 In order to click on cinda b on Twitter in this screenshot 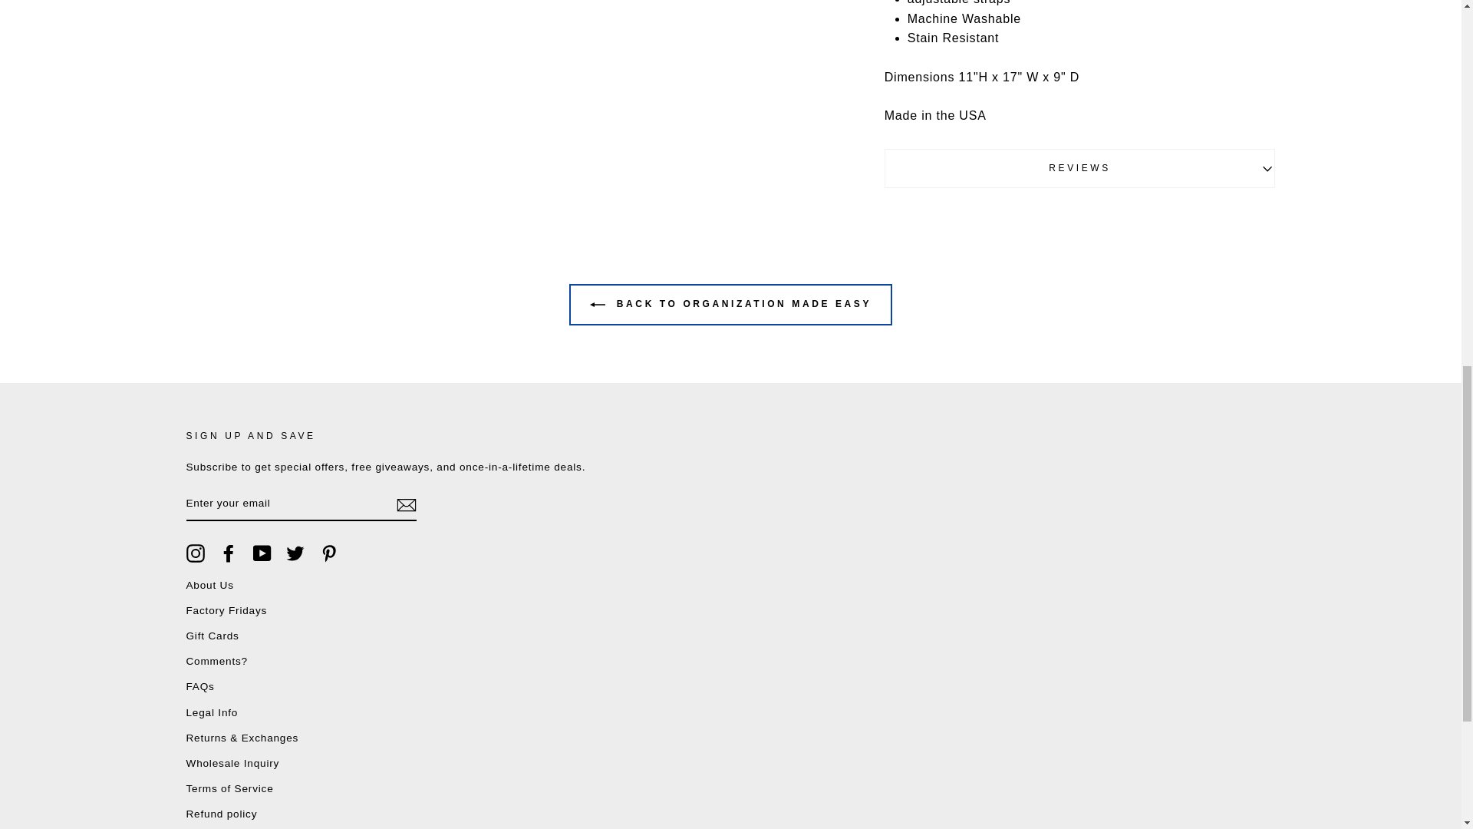, I will do `click(295, 553)`.